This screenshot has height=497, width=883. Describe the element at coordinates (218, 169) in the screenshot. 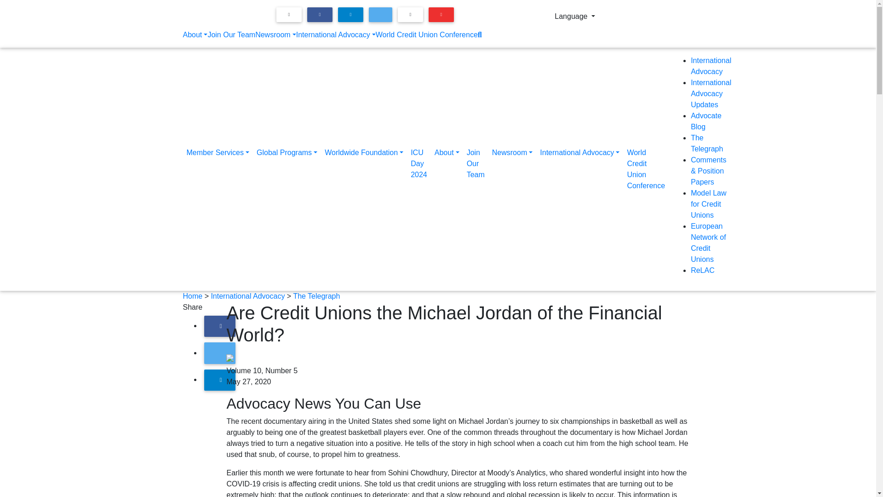

I see `Member Services` at that location.